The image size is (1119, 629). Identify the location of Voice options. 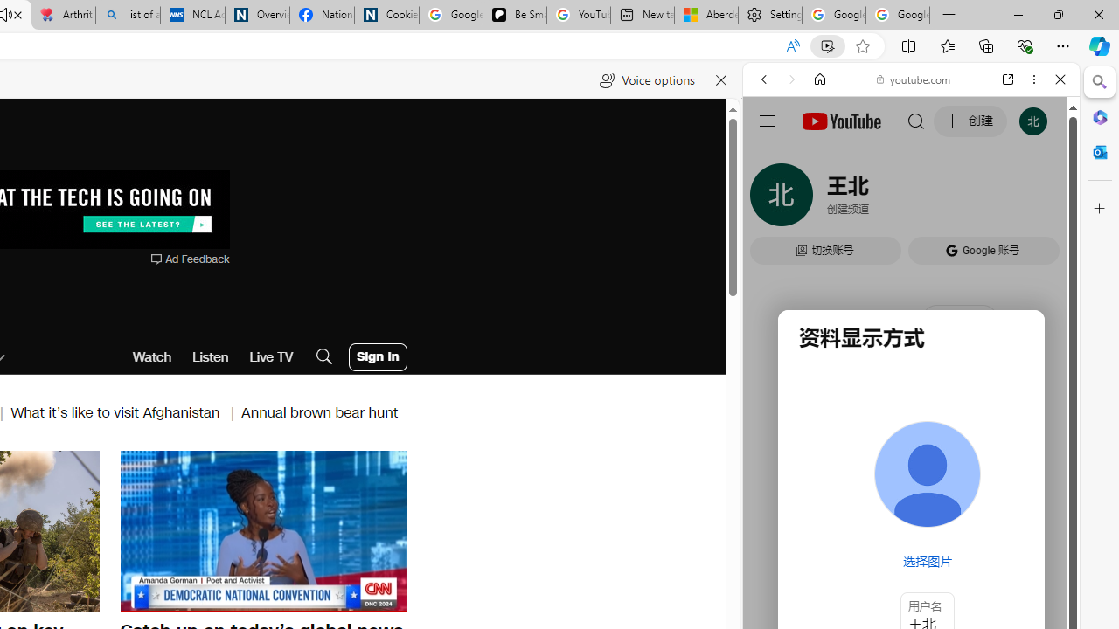
(647, 80).